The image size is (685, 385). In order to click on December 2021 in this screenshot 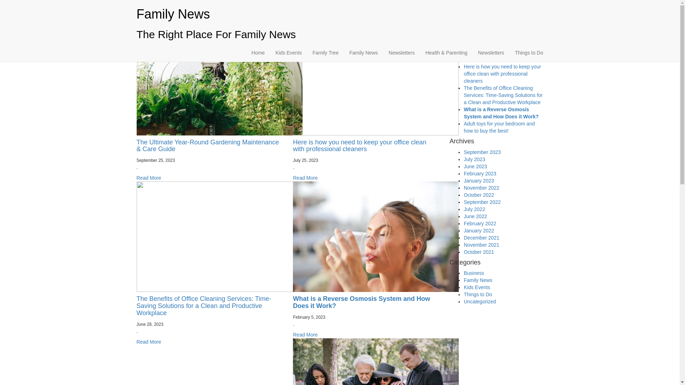, I will do `click(482, 238)`.